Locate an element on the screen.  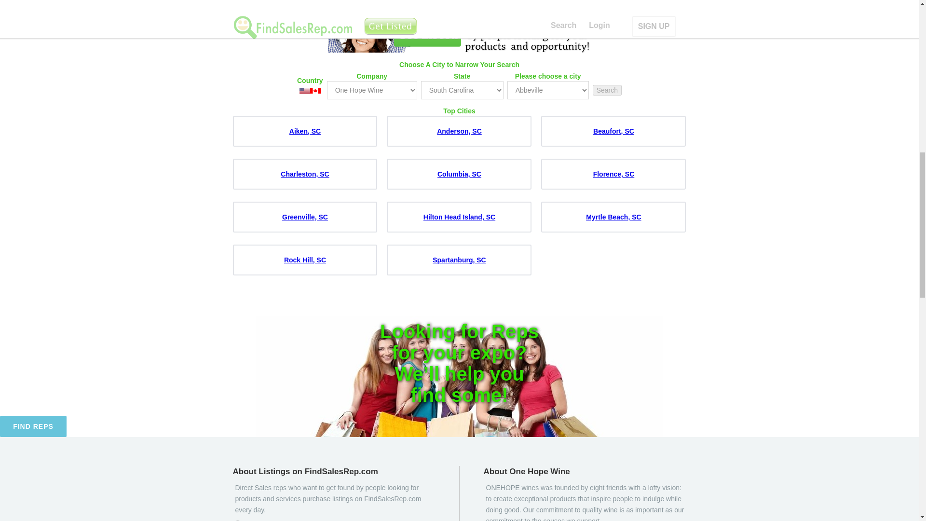
Anderson, SC is located at coordinates (459, 131).